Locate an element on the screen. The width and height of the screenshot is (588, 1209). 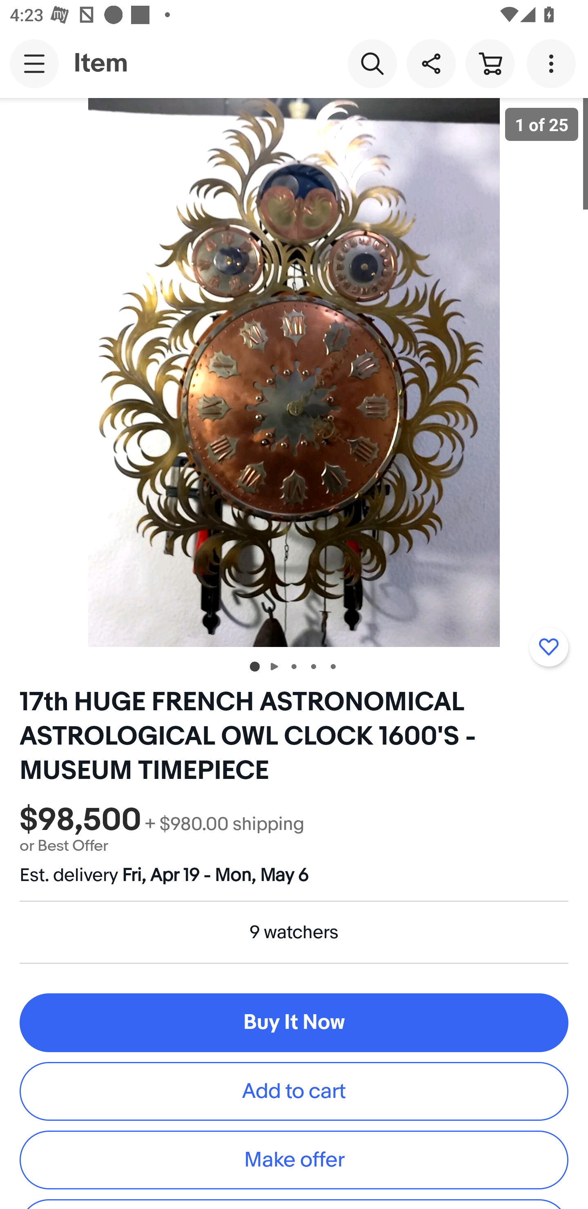
Buy It Now is located at coordinates (294, 1023).